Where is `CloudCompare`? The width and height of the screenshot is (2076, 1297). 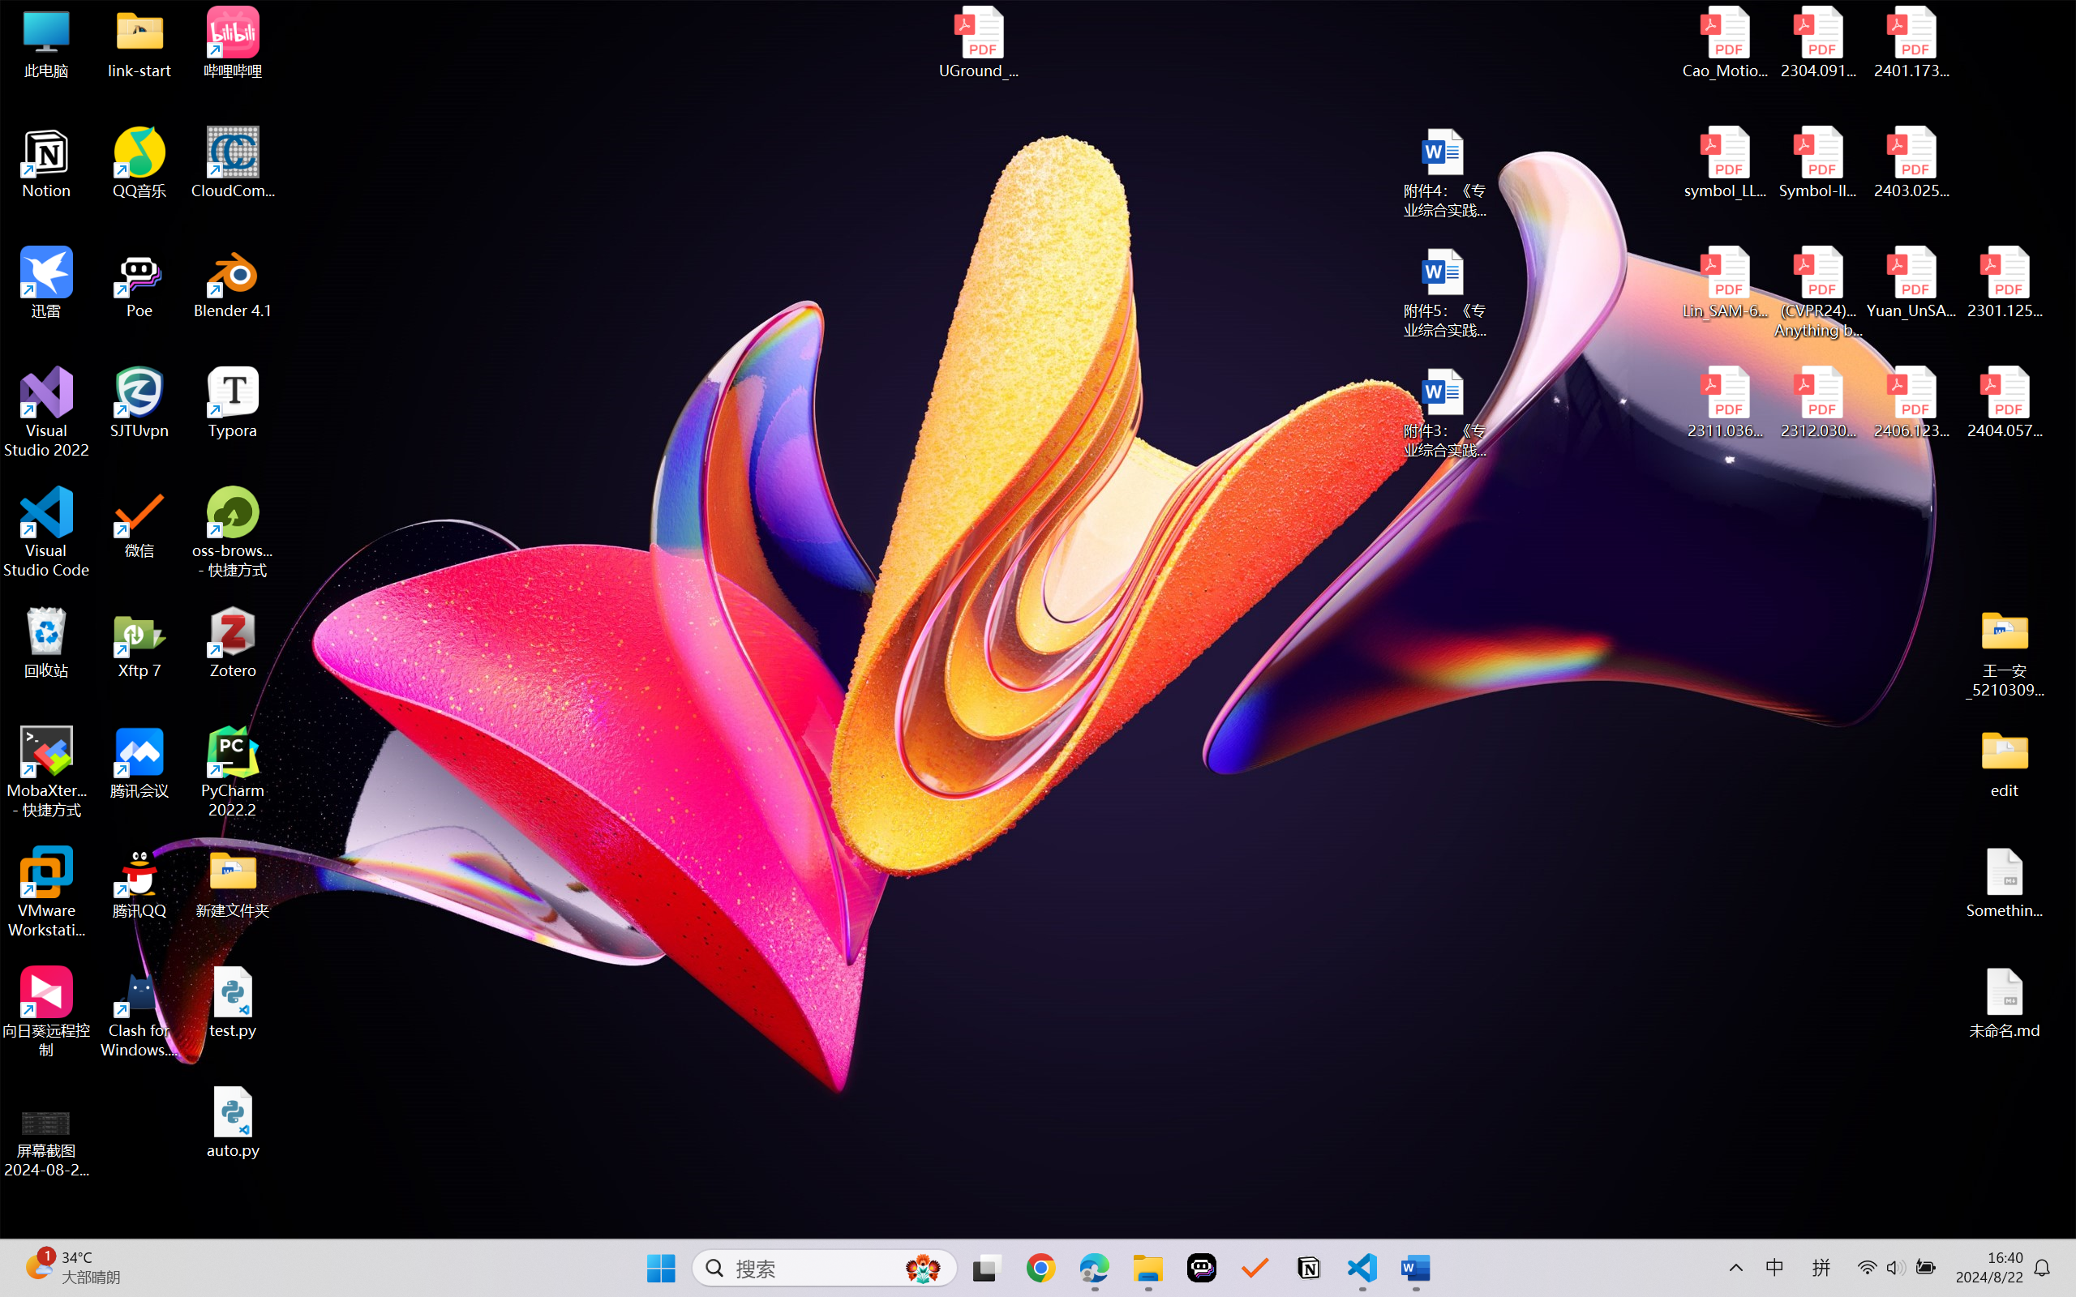 CloudCompare is located at coordinates (234, 163).